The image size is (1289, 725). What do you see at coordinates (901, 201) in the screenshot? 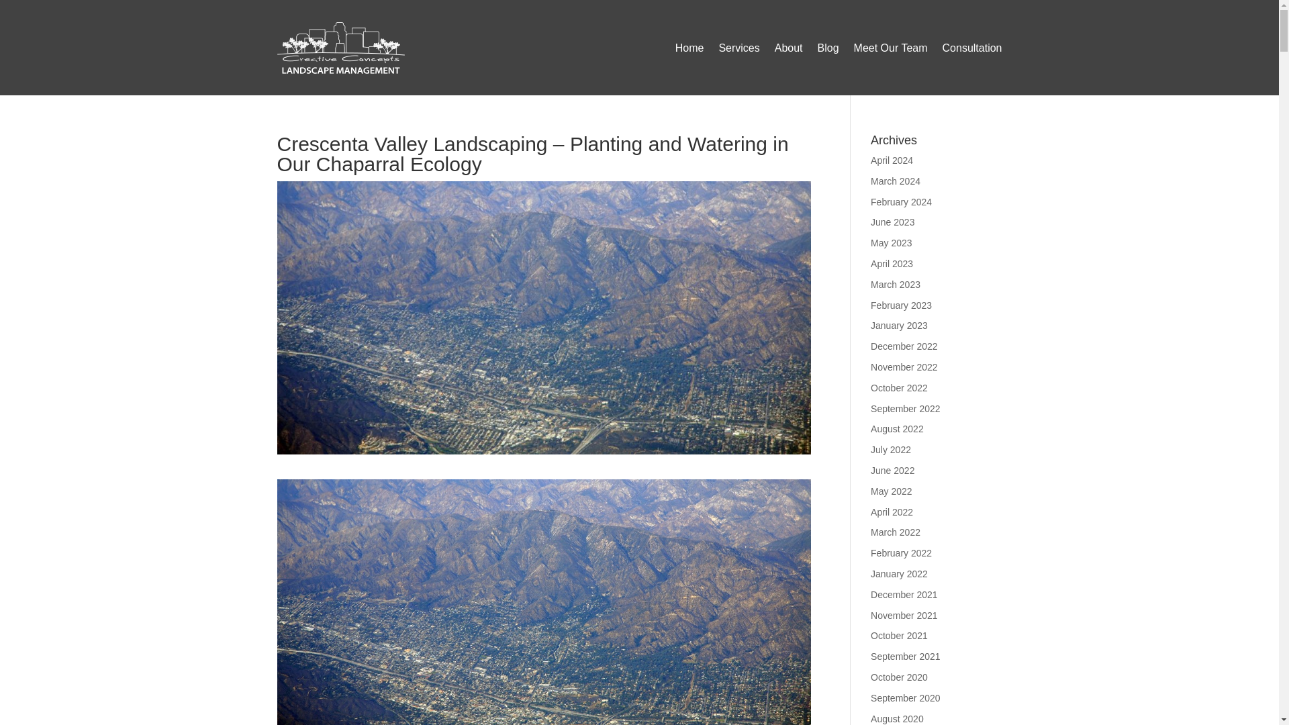
I see `February 2024` at bounding box center [901, 201].